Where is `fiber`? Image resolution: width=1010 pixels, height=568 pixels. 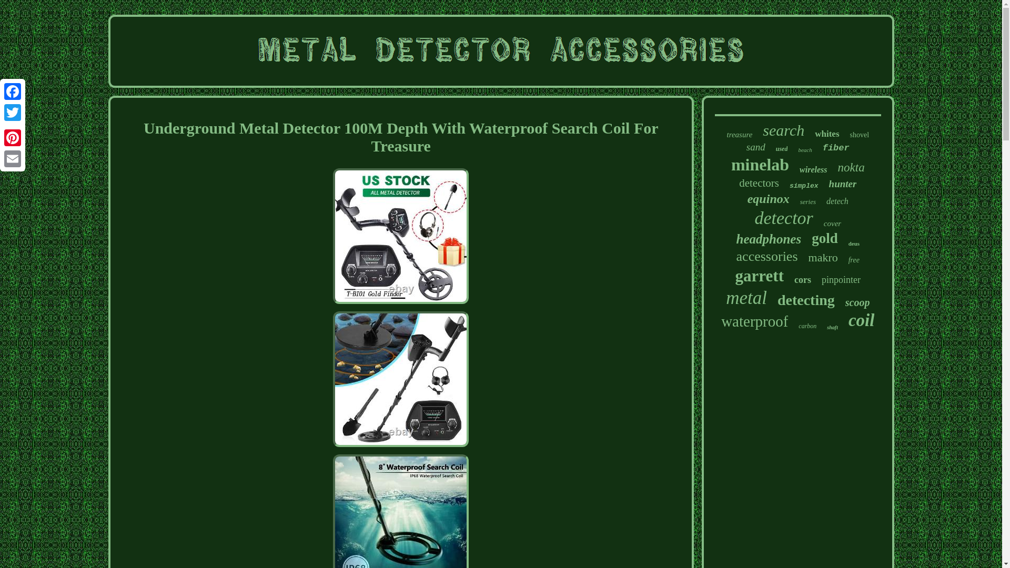
fiber is located at coordinates (836, 148).